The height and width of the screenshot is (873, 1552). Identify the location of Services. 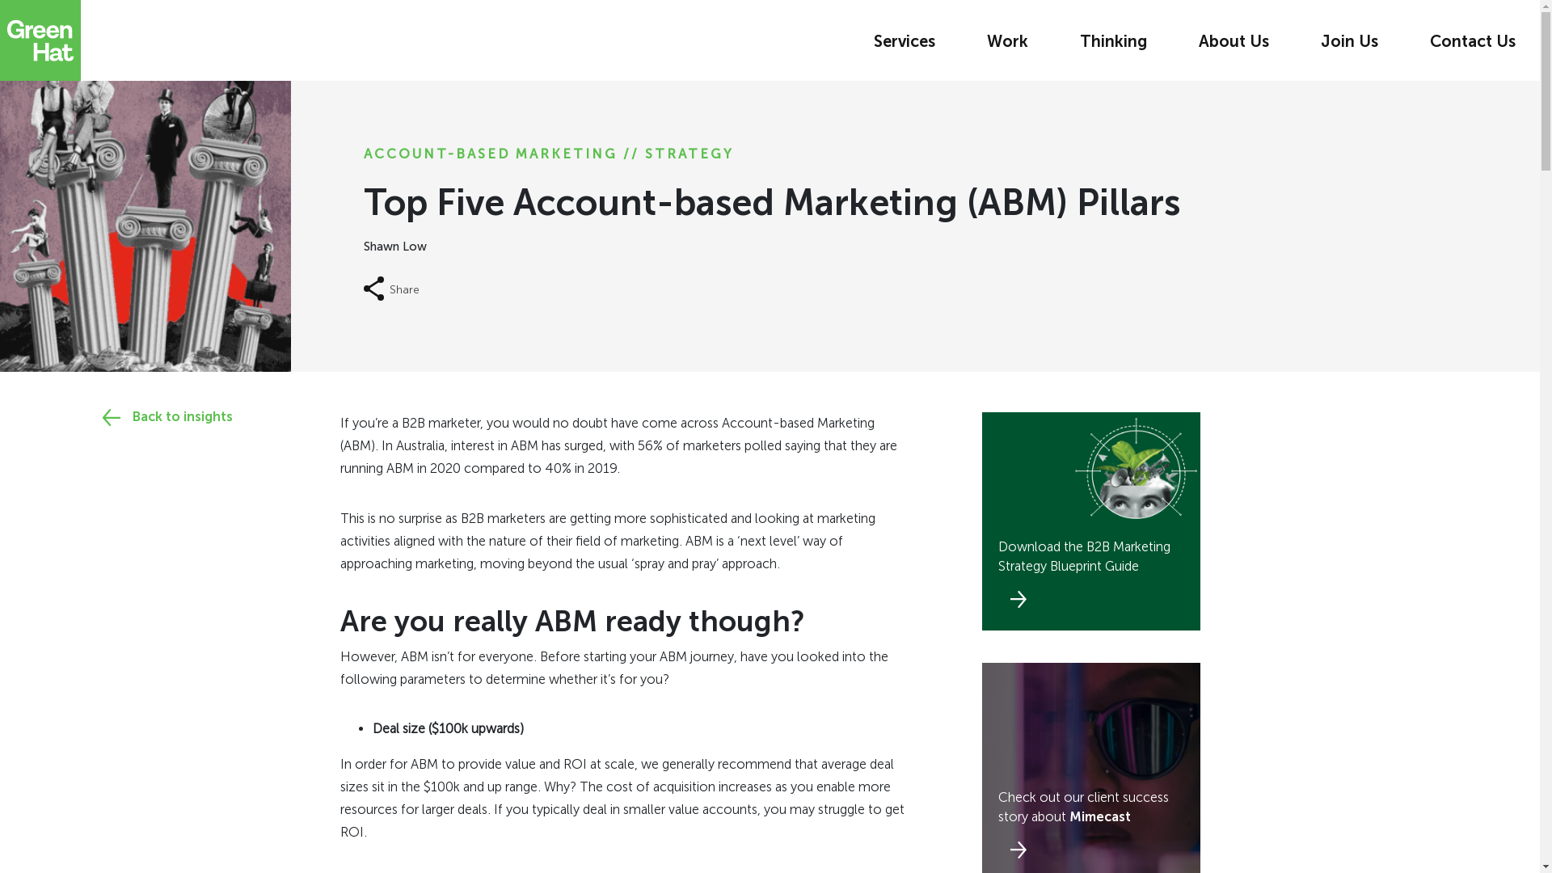
(905, 47).